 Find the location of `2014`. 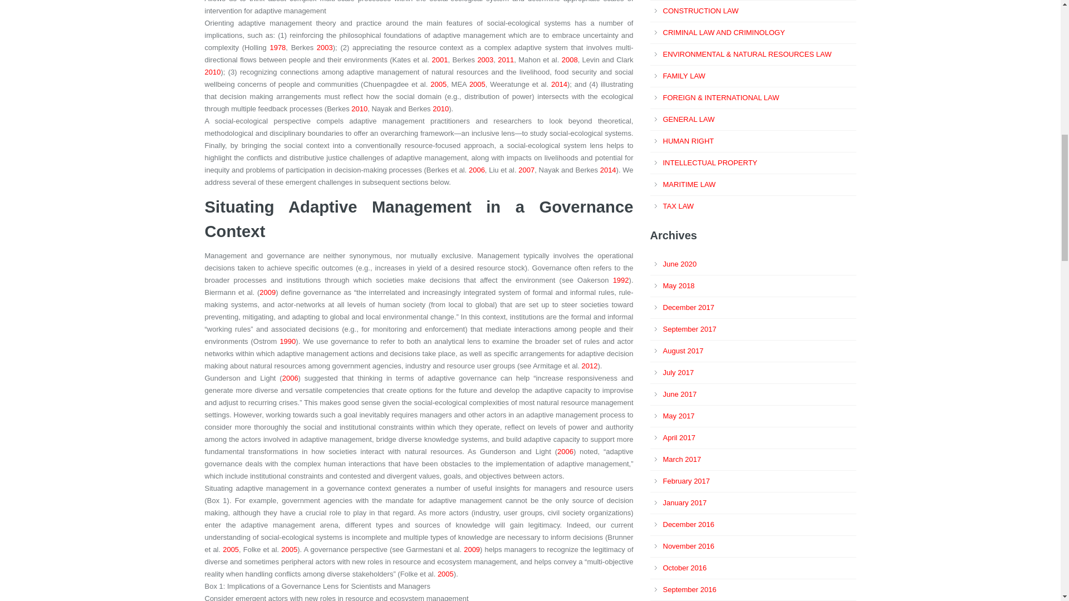

2014 is located at coordinates (559, 83).